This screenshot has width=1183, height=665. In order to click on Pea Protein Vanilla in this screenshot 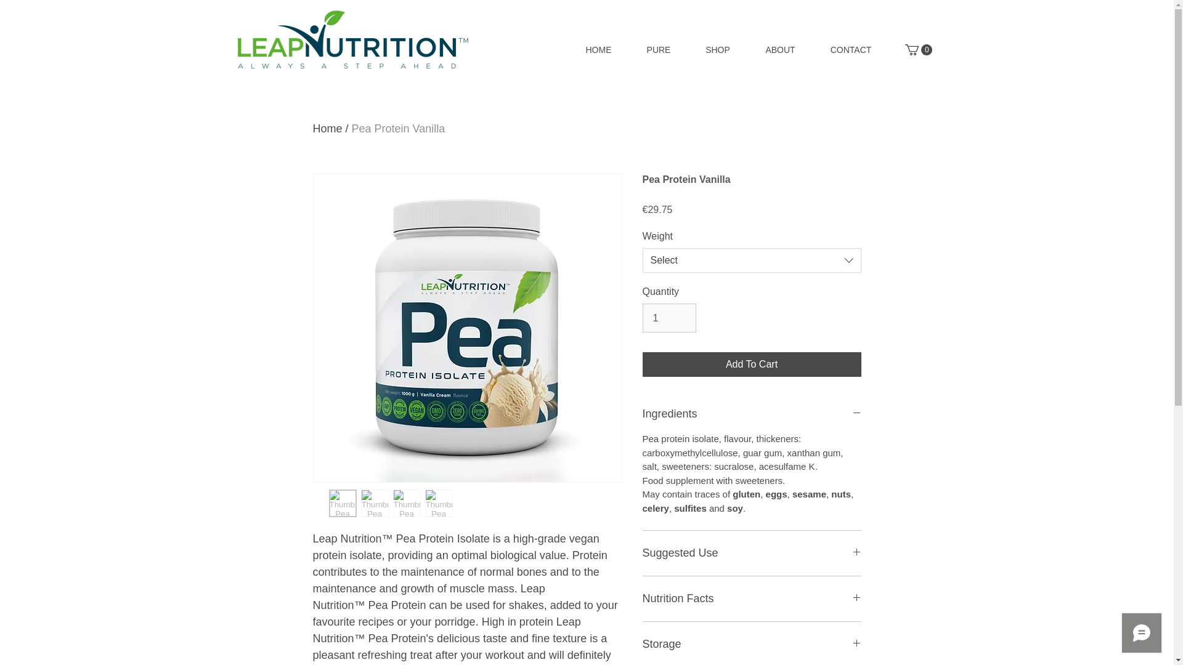, I will do `click(398, 128)`.